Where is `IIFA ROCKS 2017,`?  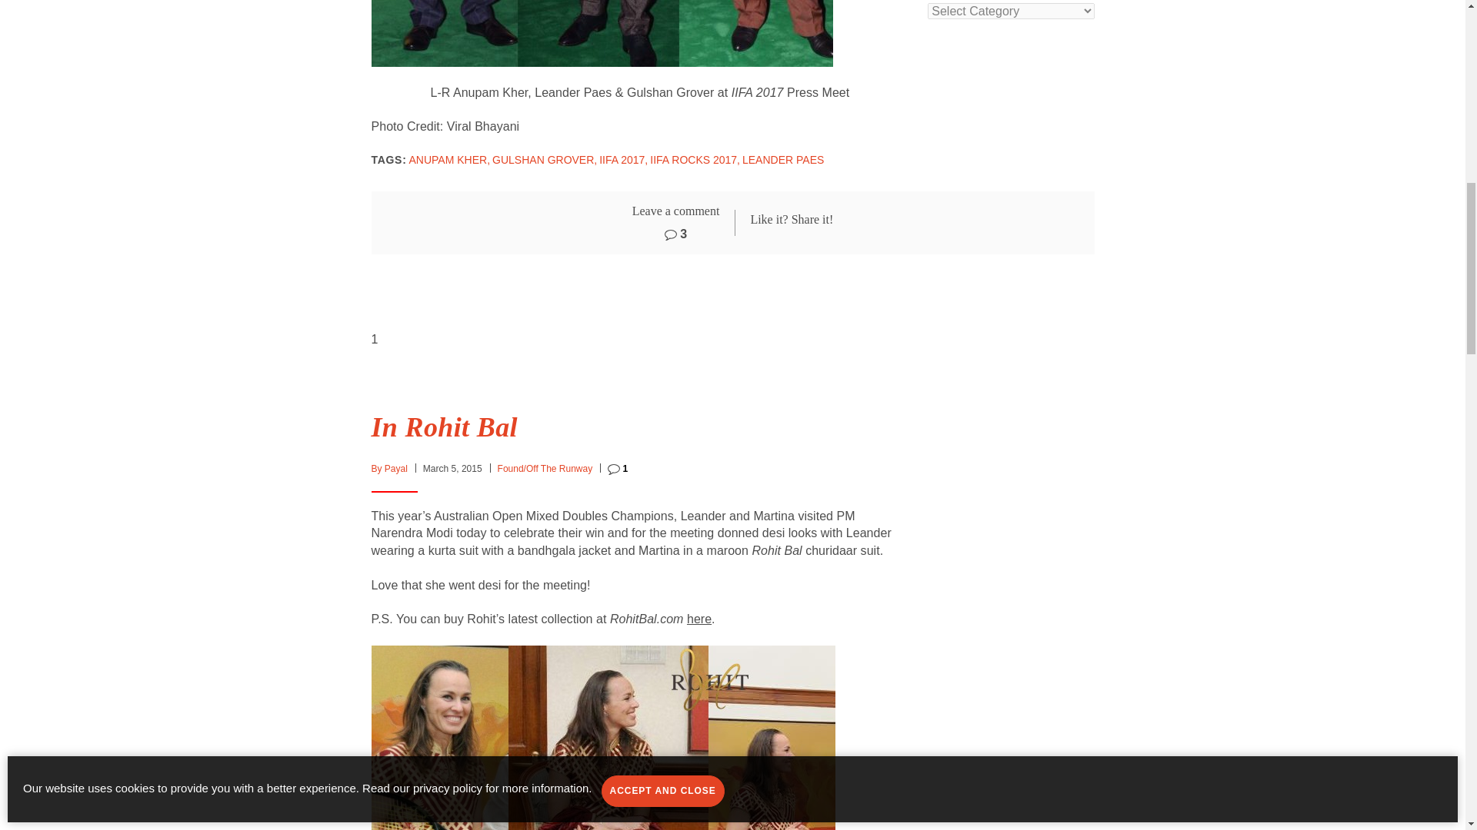
IIFA ROCKS 2017, is located at coordinates (694, 160).